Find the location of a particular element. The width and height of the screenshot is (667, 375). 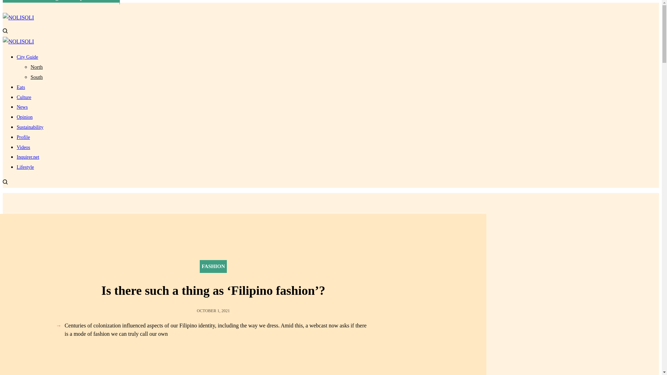

NOLISOLI is located at coordinates (18, 42).